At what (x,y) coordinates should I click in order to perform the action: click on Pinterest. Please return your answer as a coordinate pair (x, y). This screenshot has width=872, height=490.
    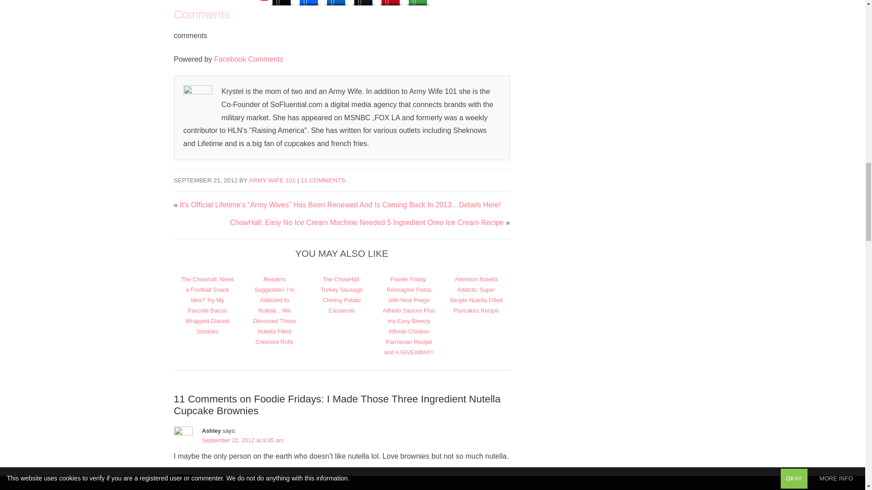
    Looking at the image, I should click on (391, 4).